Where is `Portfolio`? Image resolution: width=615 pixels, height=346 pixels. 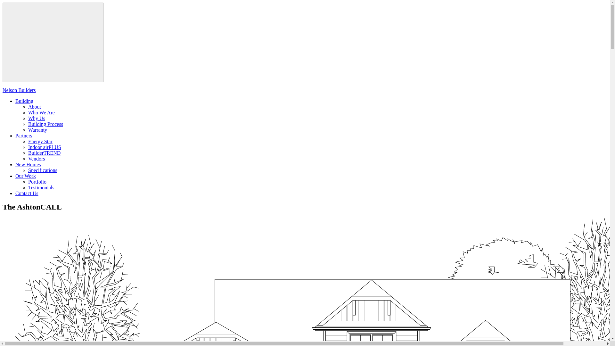 Portfolio is located at coordinates (37, 182).